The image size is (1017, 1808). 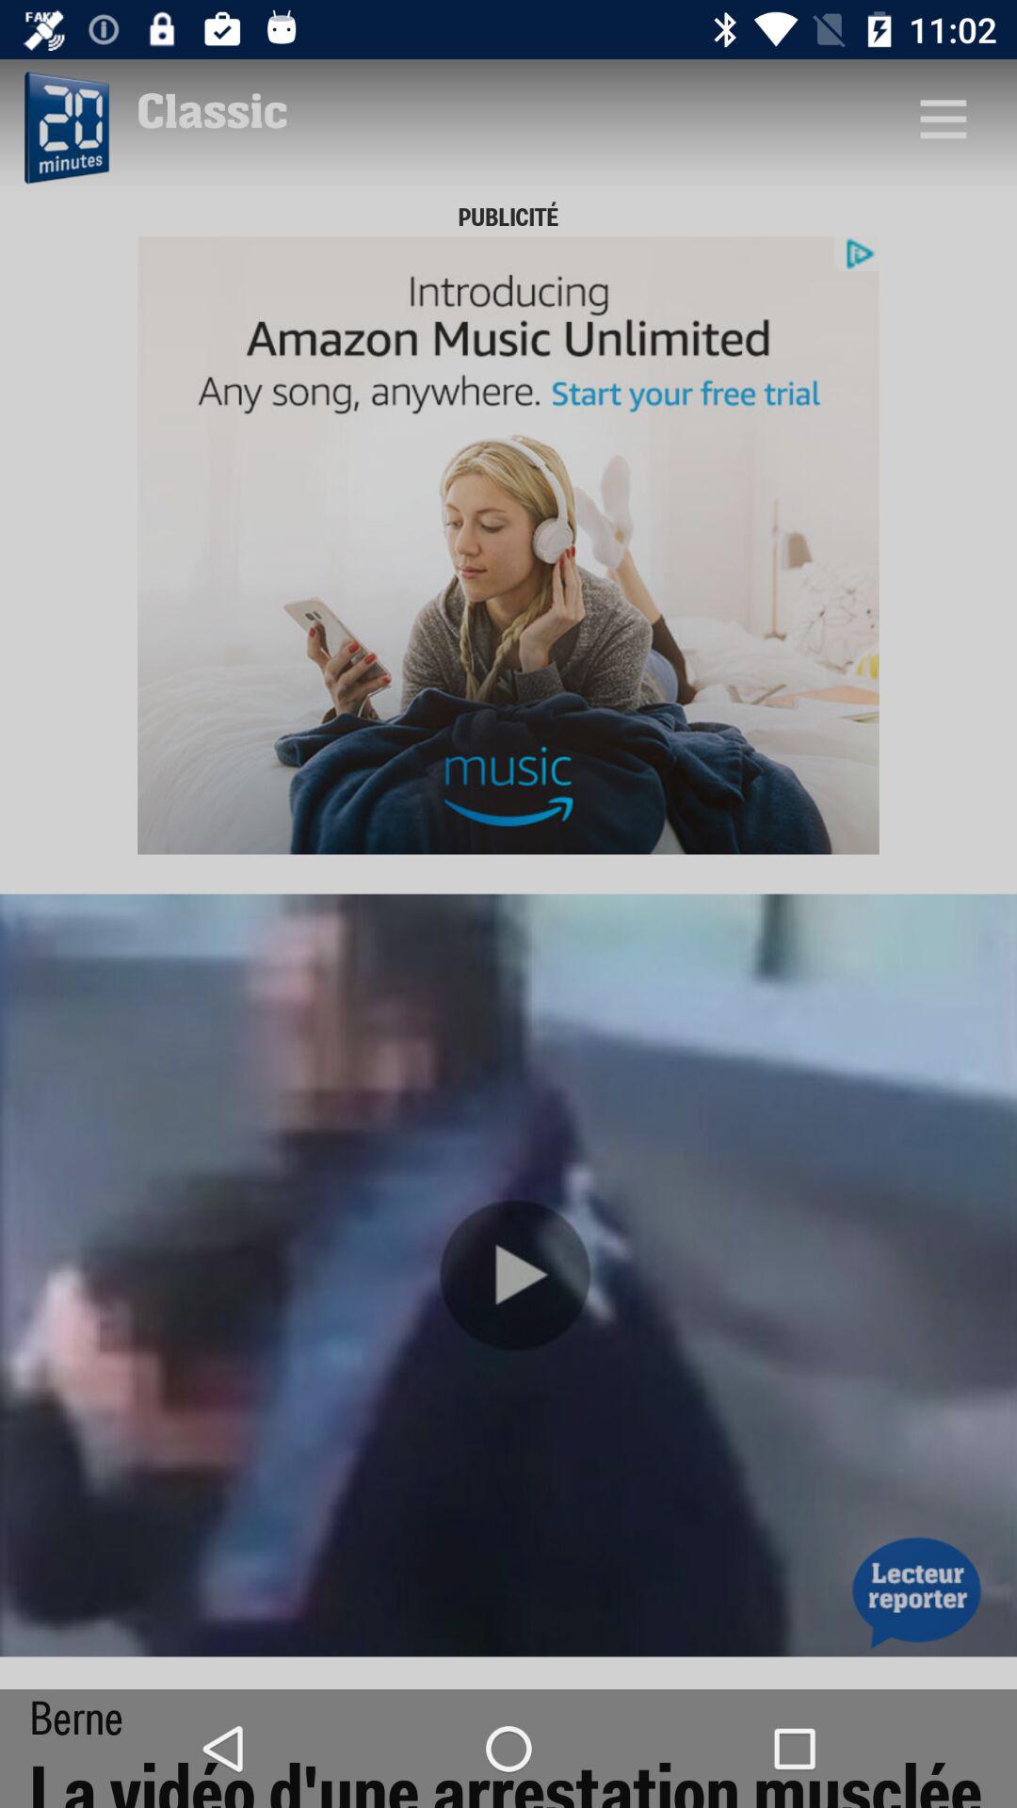 I want to click on g ot to view option, so click(x=943, y=119).